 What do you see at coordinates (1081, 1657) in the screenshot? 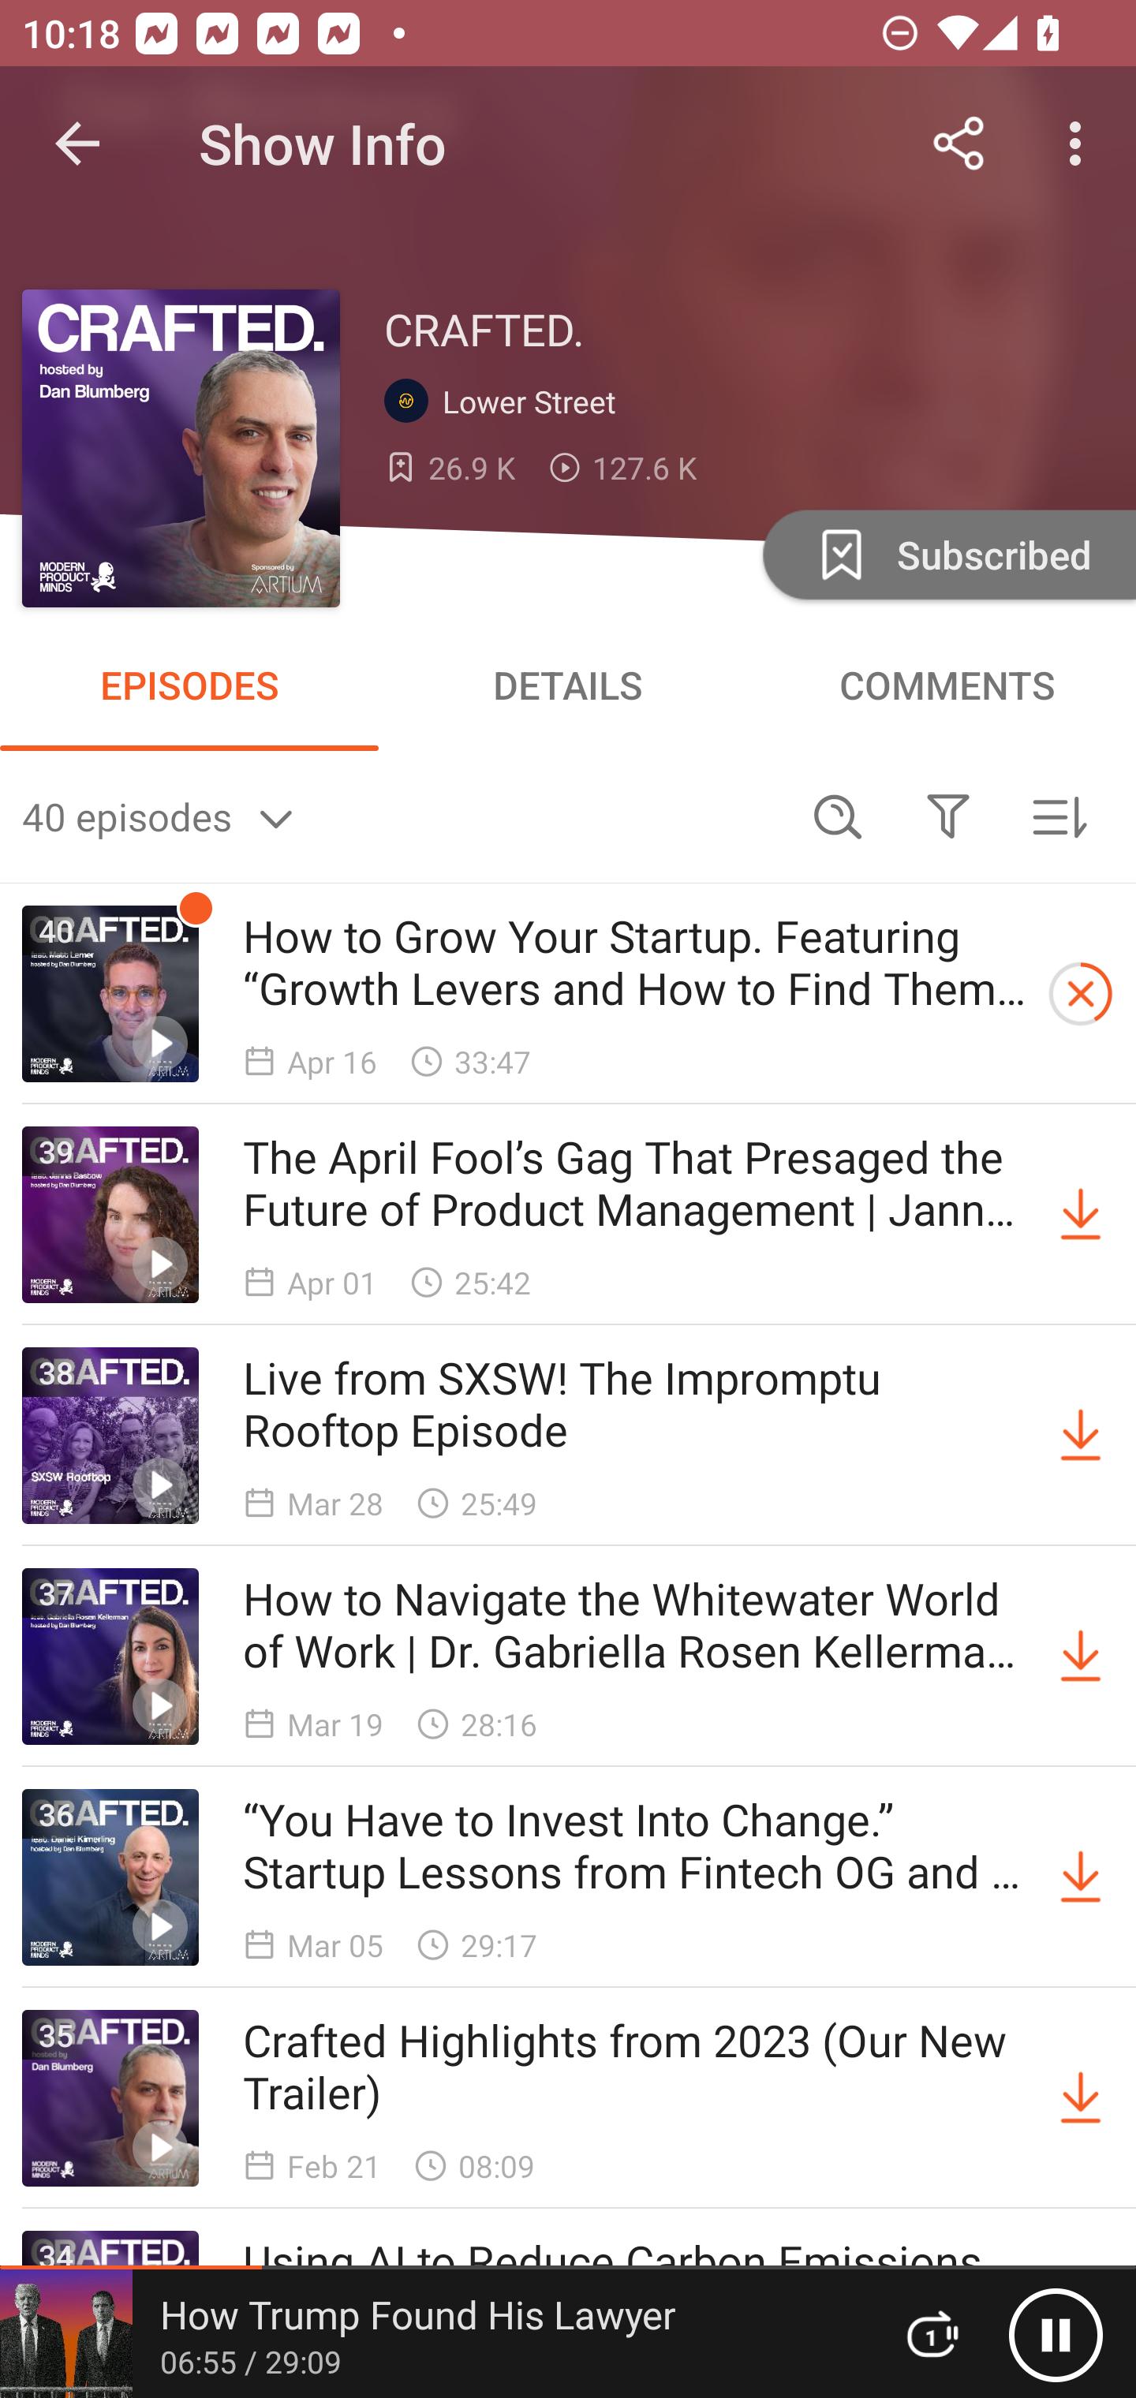
I see `Download` at bounding box center [1081, 1657].